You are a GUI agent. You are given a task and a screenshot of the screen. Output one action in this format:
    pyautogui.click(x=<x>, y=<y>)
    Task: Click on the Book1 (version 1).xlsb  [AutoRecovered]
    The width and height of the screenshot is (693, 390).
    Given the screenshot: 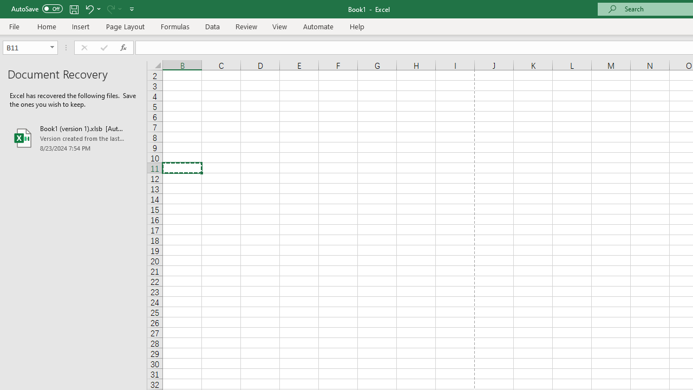 What is the action you would take?
    pyautogui.click(x=74, y=138)
    